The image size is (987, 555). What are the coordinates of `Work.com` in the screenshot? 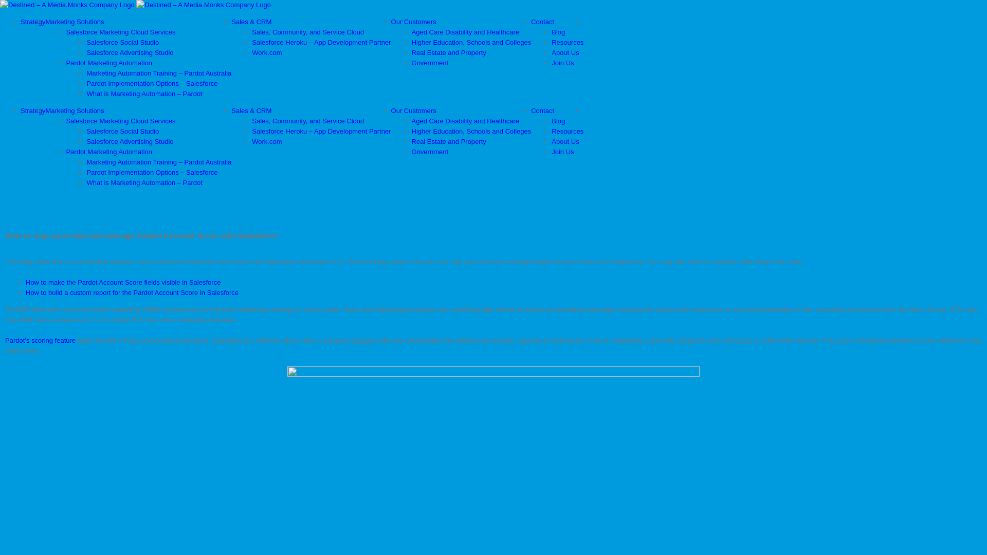 It's located at (266, 52).